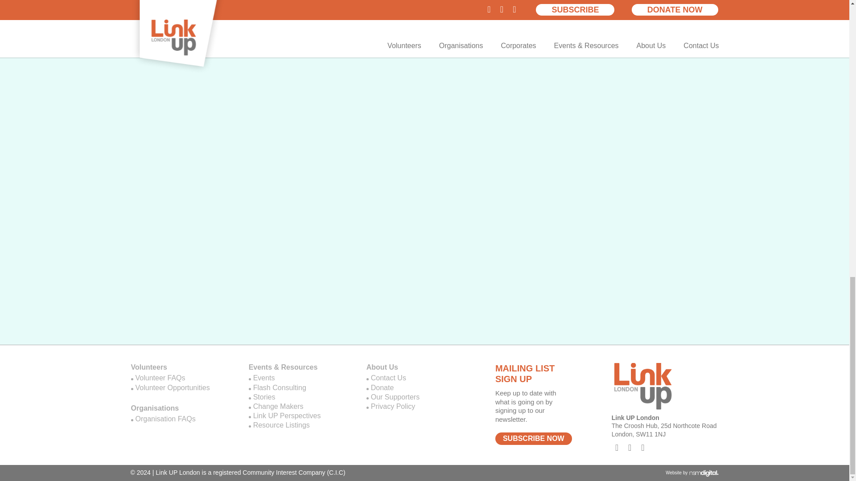 Image resolution: width=856 pixels, height=481 pixels. I want to click on Organisation FAQs, so click(181, 419).